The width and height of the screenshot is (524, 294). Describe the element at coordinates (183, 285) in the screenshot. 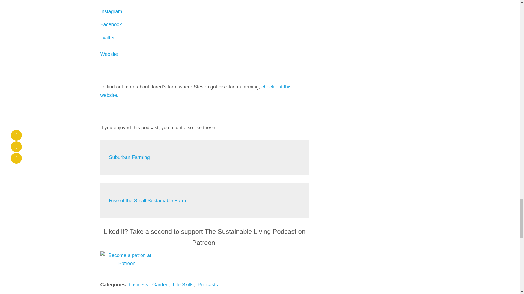

I see `Life Skills` at that location.